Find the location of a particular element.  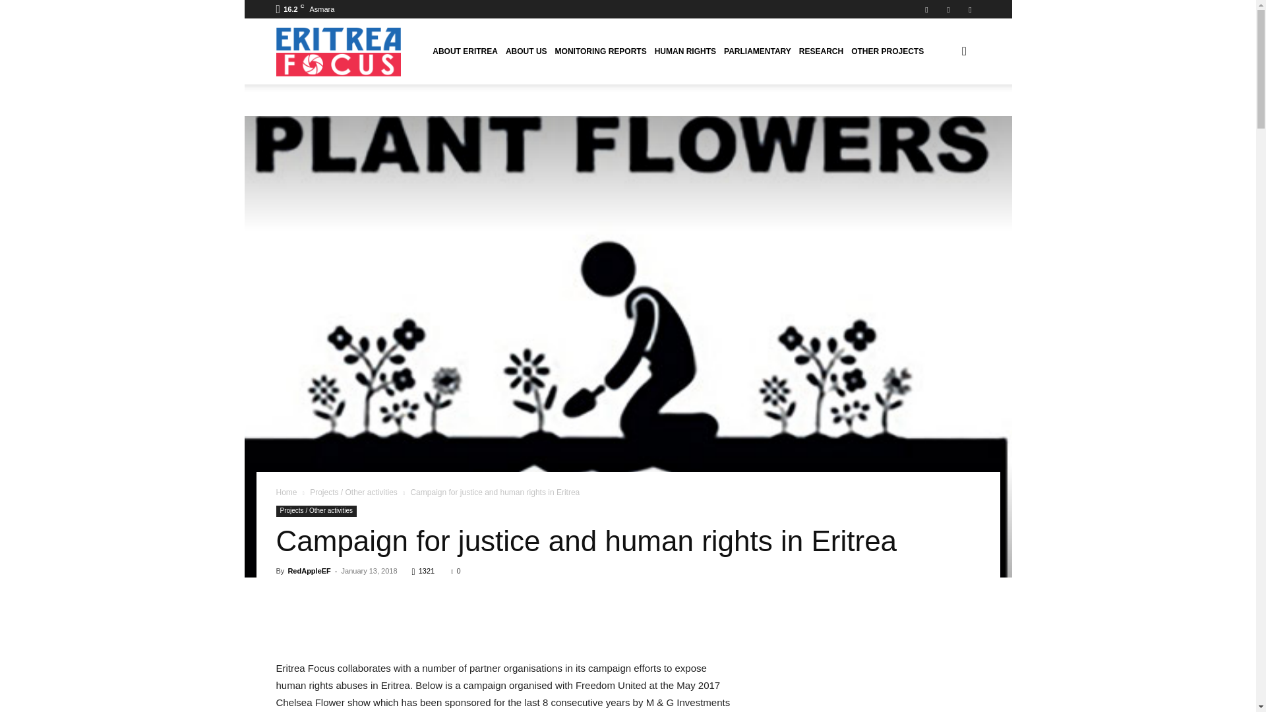

RedAppleEF is located at coordinates (309, 570).